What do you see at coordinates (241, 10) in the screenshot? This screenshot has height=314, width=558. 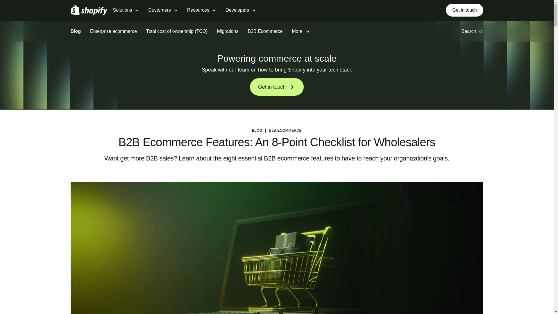 I see `Developers` at bounding box center [241, 10].